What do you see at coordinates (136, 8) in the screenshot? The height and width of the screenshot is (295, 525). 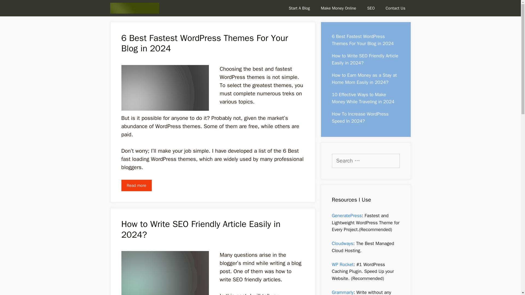 I see `Bloggers Word` at bounding box center [136, 8].